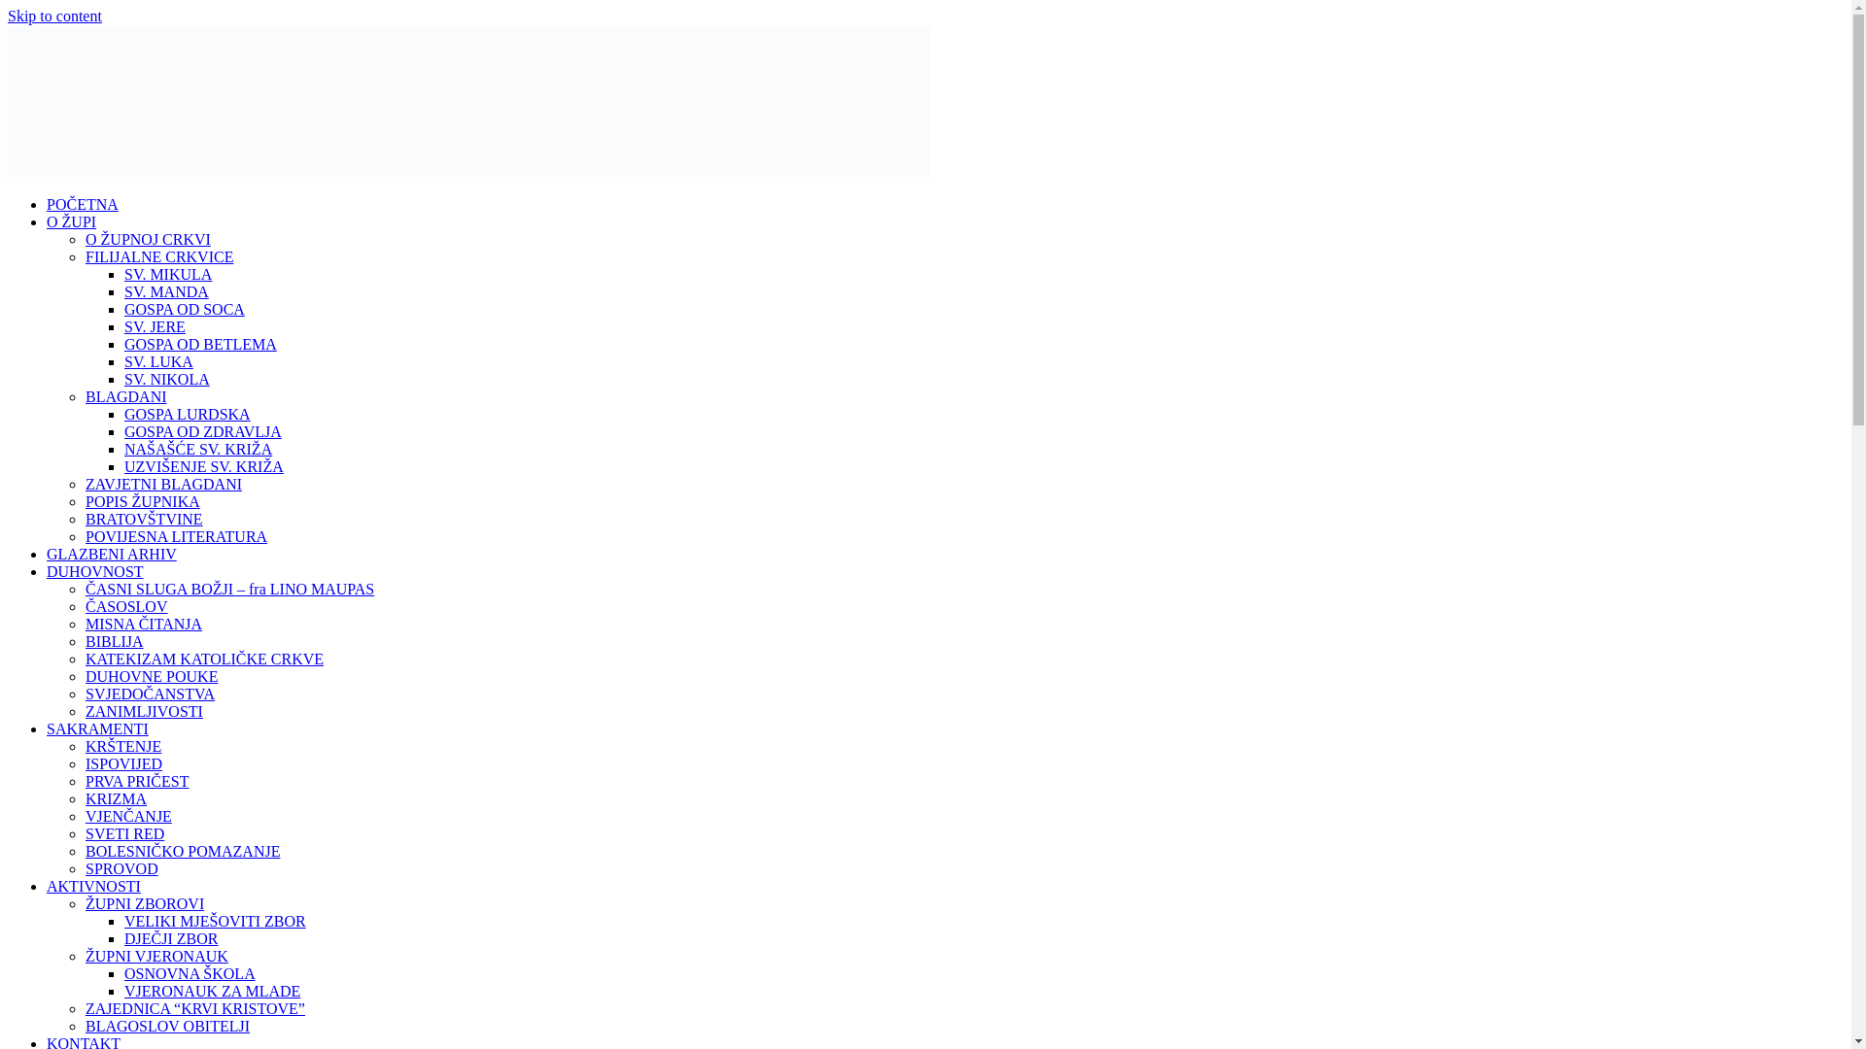  I want to click on SV. LUKA, so click(159, 361).